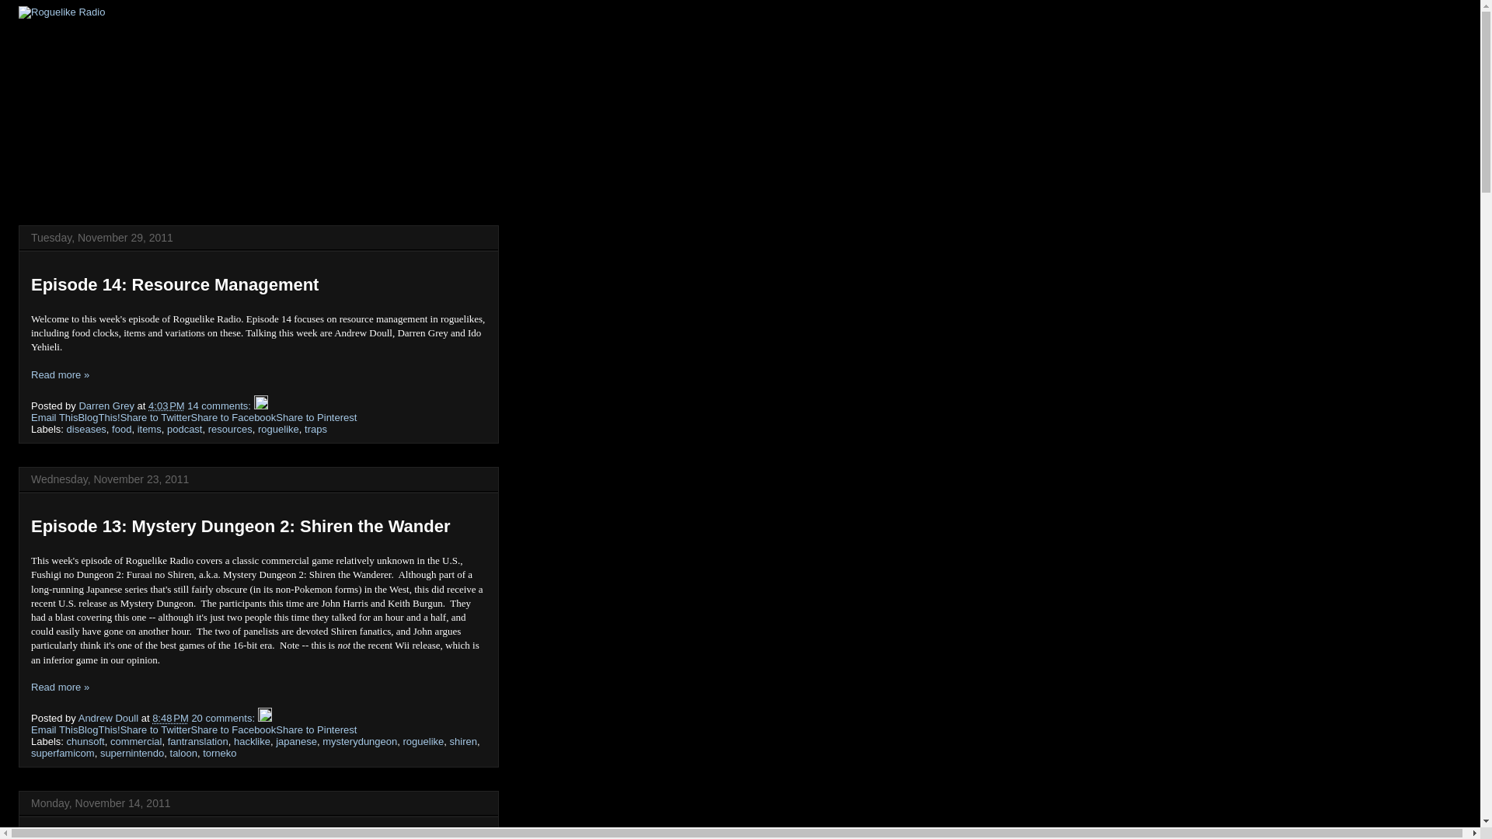 The height and width of the screenshot is (839, 1492). Describe the element at coordinates (61, 687) in the screenshot. I see `Episode 13: Mystery Dungeon 2: Shiren the Wander` at that location.